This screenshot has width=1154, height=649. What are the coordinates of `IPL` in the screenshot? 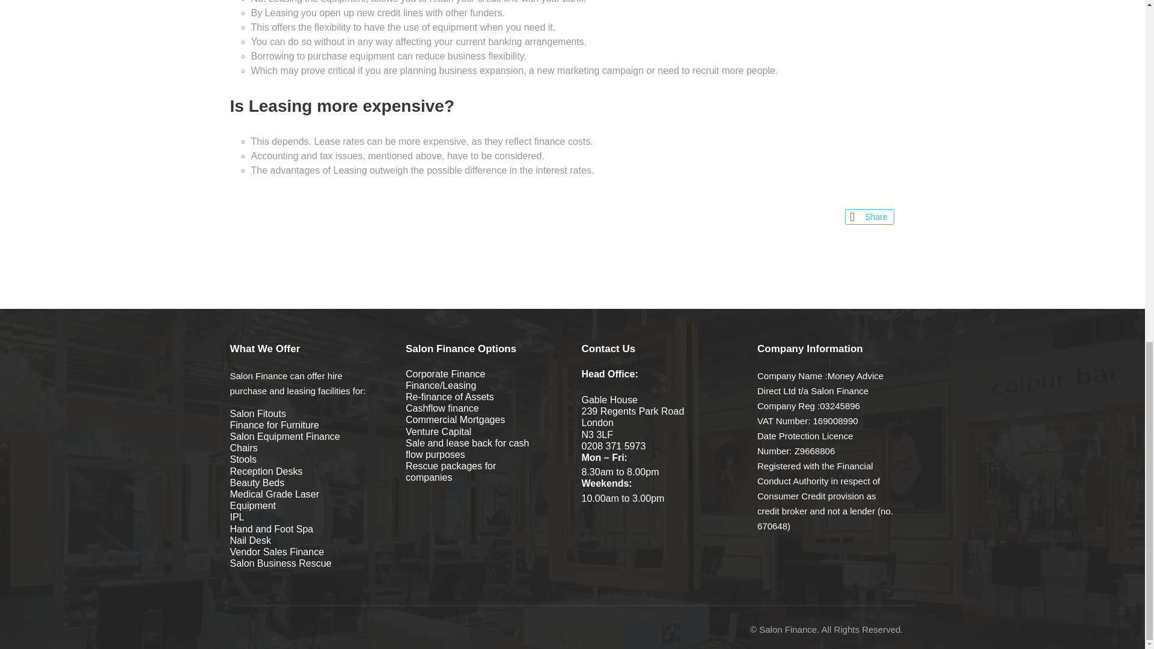 It's located at (237, 517).